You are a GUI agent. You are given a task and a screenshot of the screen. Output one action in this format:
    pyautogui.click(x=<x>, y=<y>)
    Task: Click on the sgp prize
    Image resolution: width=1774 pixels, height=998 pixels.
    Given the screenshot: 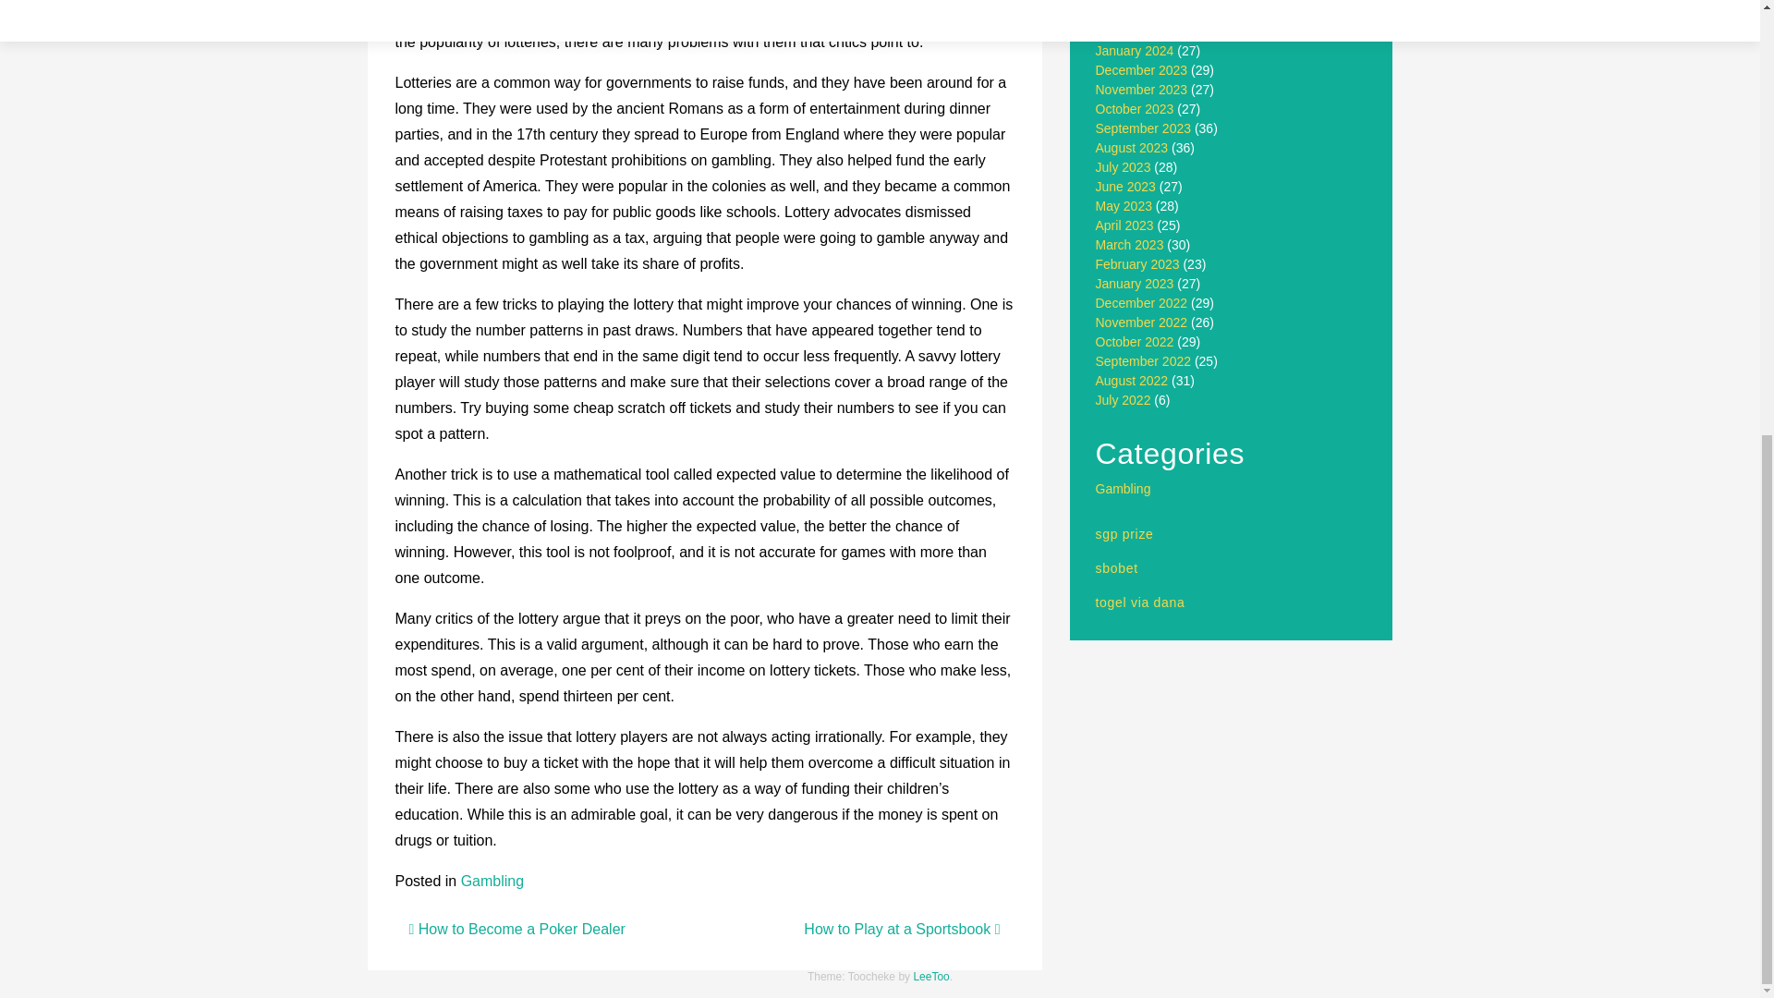 What is the action you would take?
    pyautogui.click(x=1125, y=534)
    